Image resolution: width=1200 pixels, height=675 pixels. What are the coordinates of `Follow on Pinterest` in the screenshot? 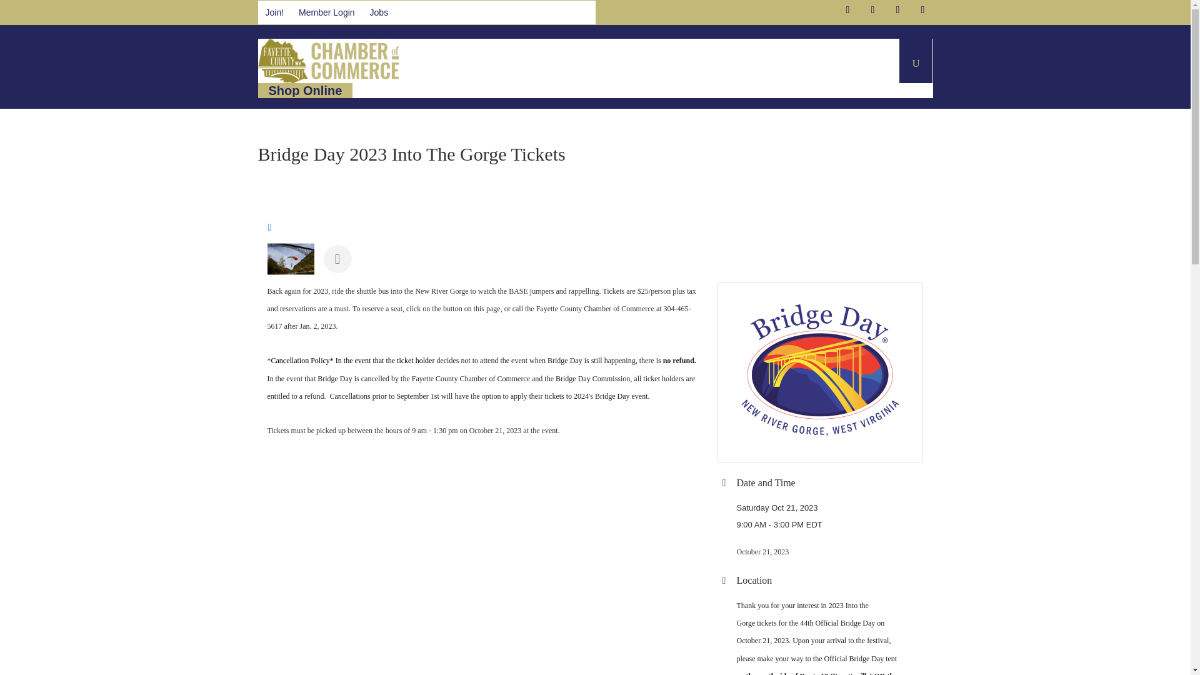 It's located at (897, 10).